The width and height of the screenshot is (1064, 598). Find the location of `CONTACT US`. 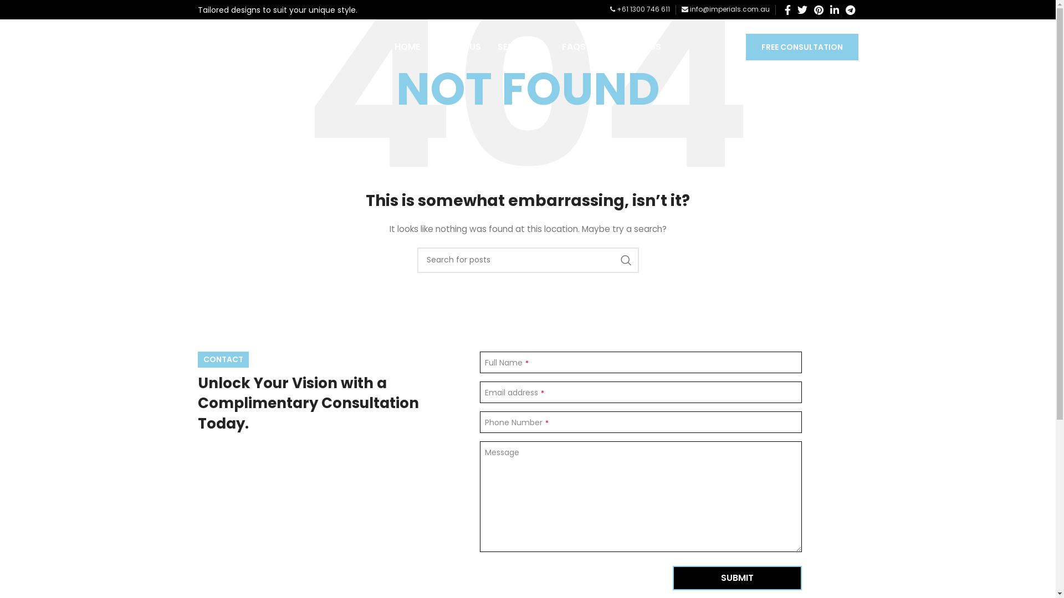

CONTACT US is located at coordinates (632, 47).